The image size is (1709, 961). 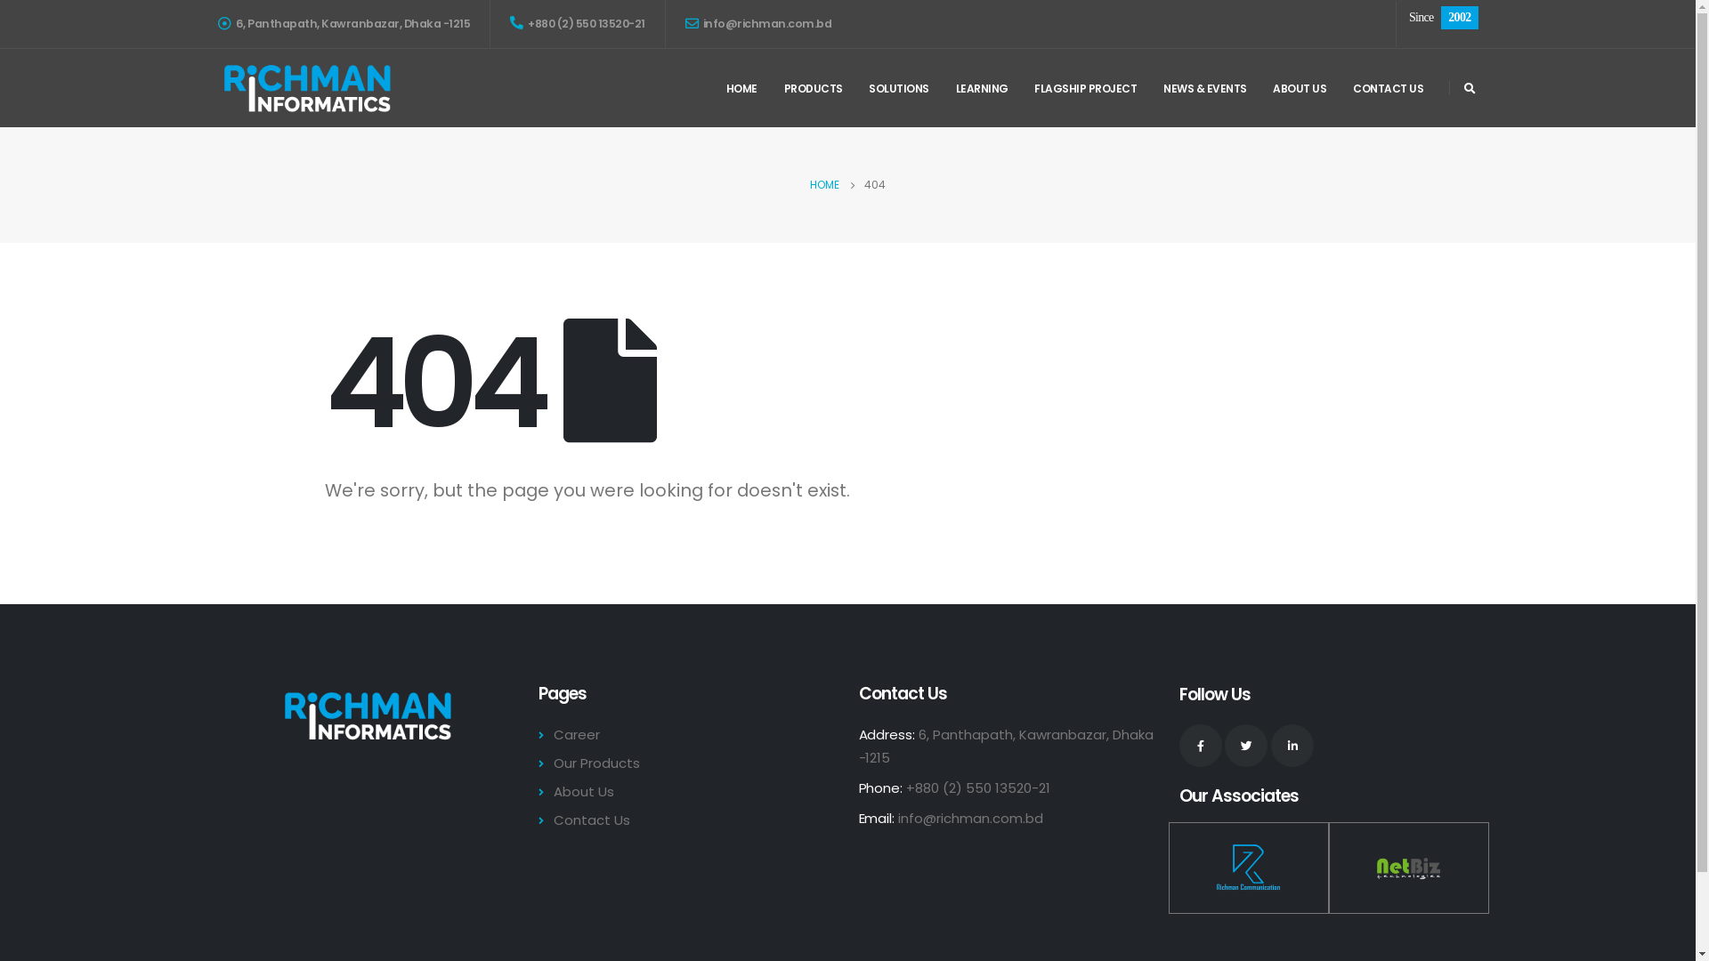 What do you see at coordinates (741, 88) in the screenshot?
I see `HOME` at bounding box center [741, 88].